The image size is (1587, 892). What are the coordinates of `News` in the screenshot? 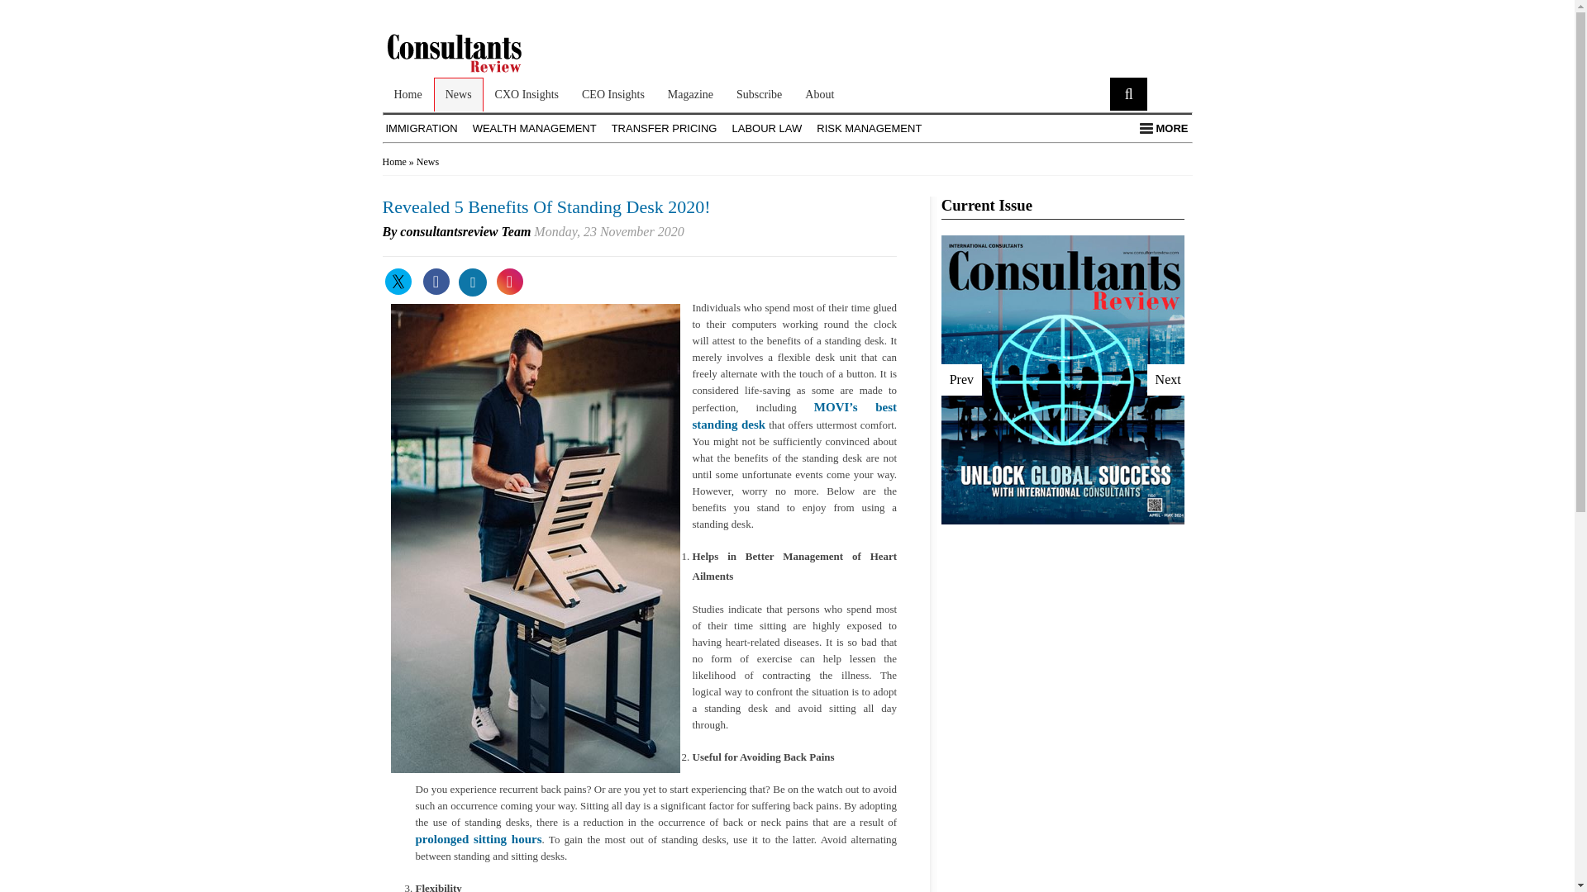 It's located at (458, 94).